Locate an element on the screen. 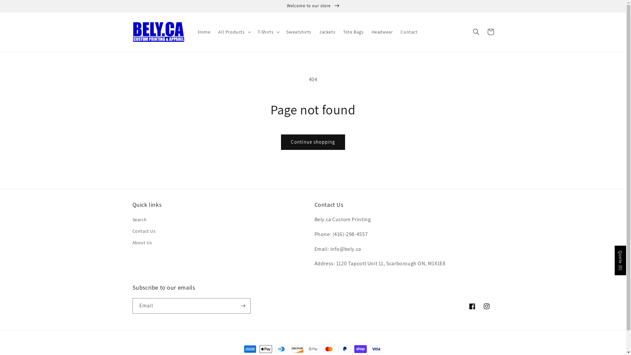  Home is located at coordinates (204, 32).